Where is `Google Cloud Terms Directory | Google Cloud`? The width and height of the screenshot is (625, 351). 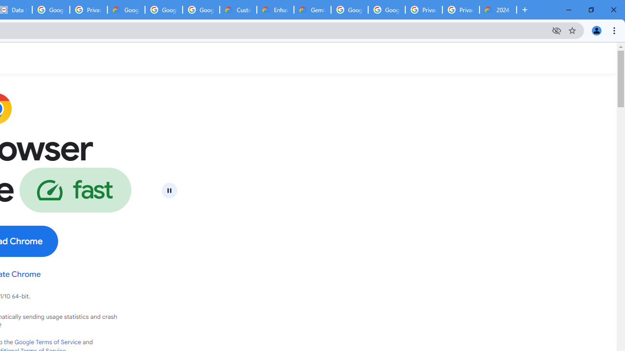
Google Cloud Terms Directory | Google Cloud is located at coordinates (126, 10).